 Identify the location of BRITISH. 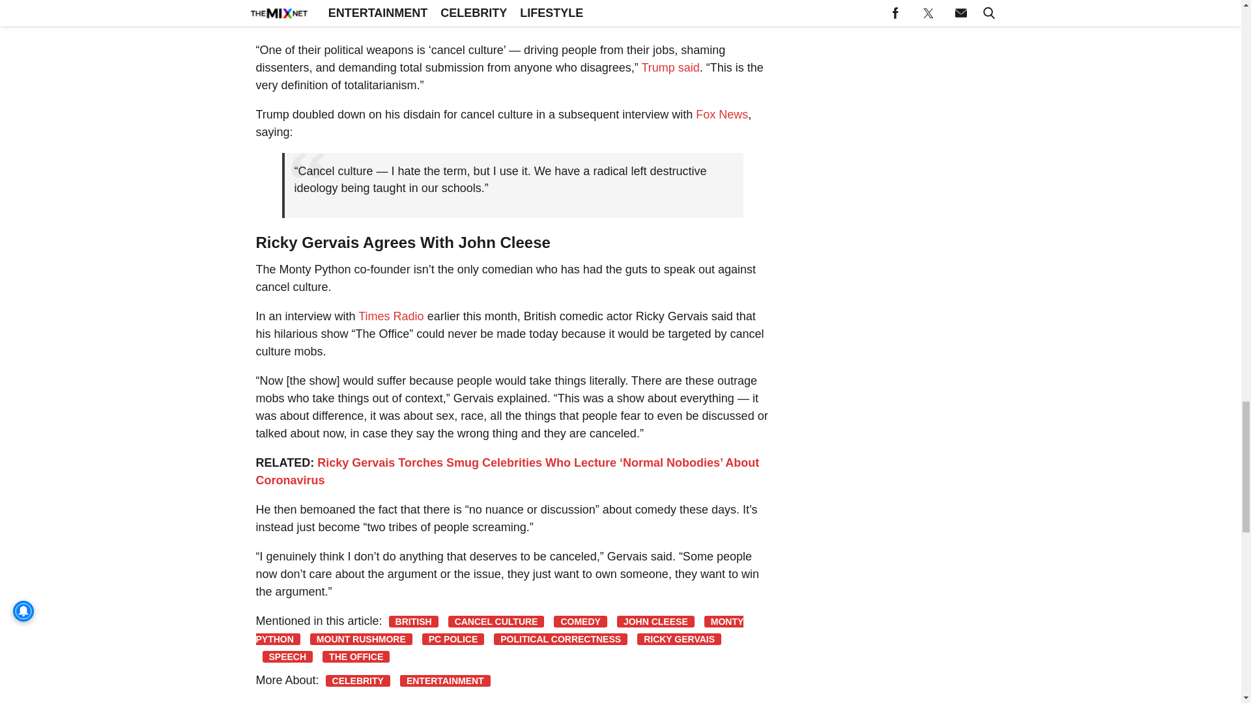
(414, 622).